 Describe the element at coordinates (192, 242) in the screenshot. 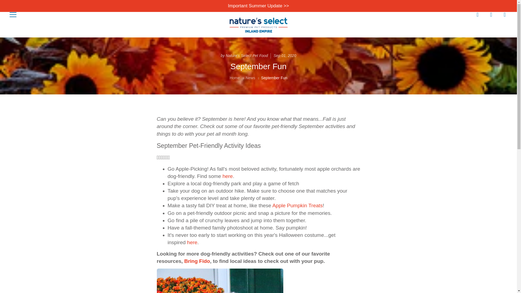

I see `Halloween pet costume ideas` at that location.